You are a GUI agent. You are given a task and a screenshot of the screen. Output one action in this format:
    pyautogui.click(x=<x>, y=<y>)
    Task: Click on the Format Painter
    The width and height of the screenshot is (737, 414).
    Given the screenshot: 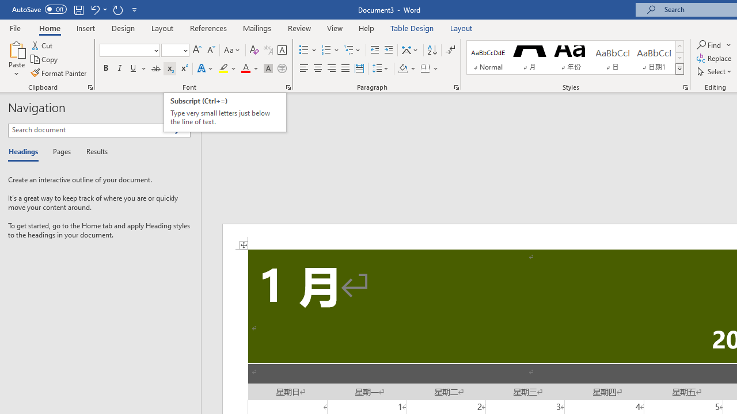 What is the action you would take?
    pyautogui.click(x=59, y=72)
    